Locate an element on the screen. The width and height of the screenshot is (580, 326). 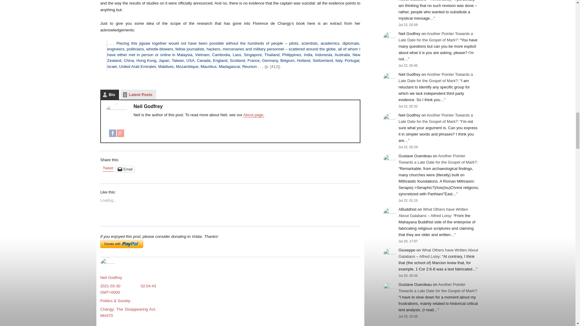
About page. is located at coordinates (254, 115).